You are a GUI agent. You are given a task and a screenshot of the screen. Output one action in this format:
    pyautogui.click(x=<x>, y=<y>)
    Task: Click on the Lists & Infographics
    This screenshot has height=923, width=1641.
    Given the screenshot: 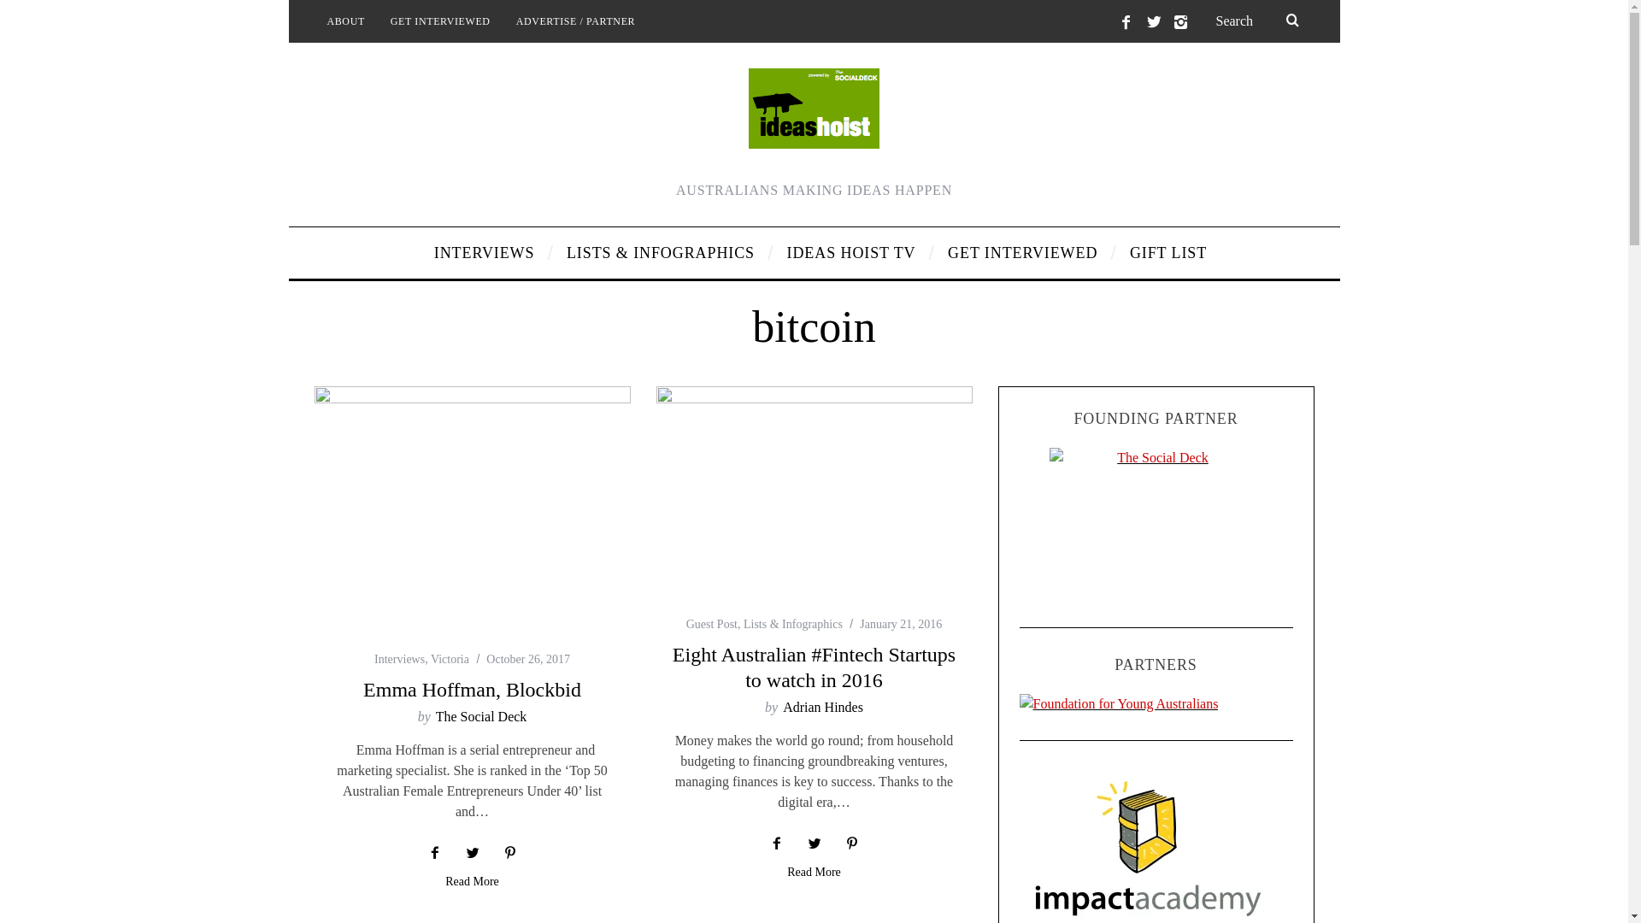 What is the action you would take?
    pyautogui.click(x=793, y=624)
    